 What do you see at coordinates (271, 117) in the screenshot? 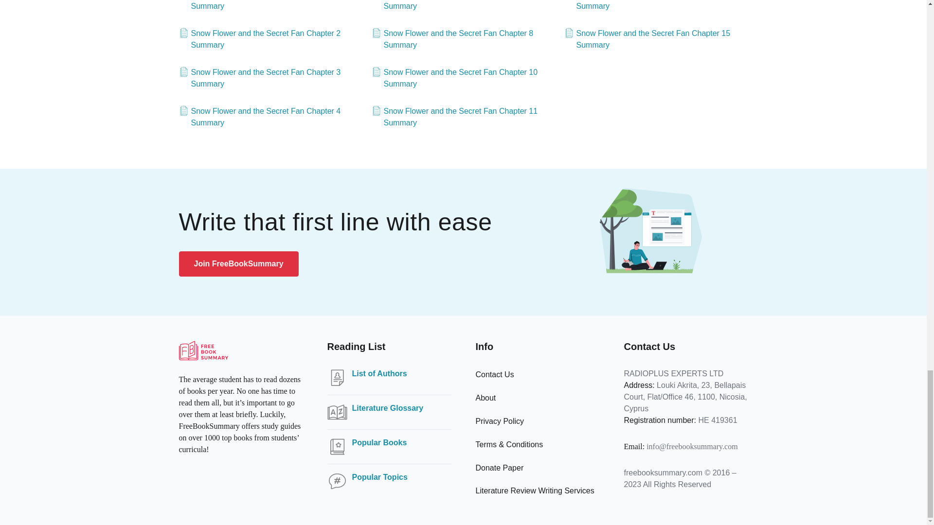
I see `Snow Flower and the Secret Fan Chapter 4 Summary` at bounding box center [271, 117].